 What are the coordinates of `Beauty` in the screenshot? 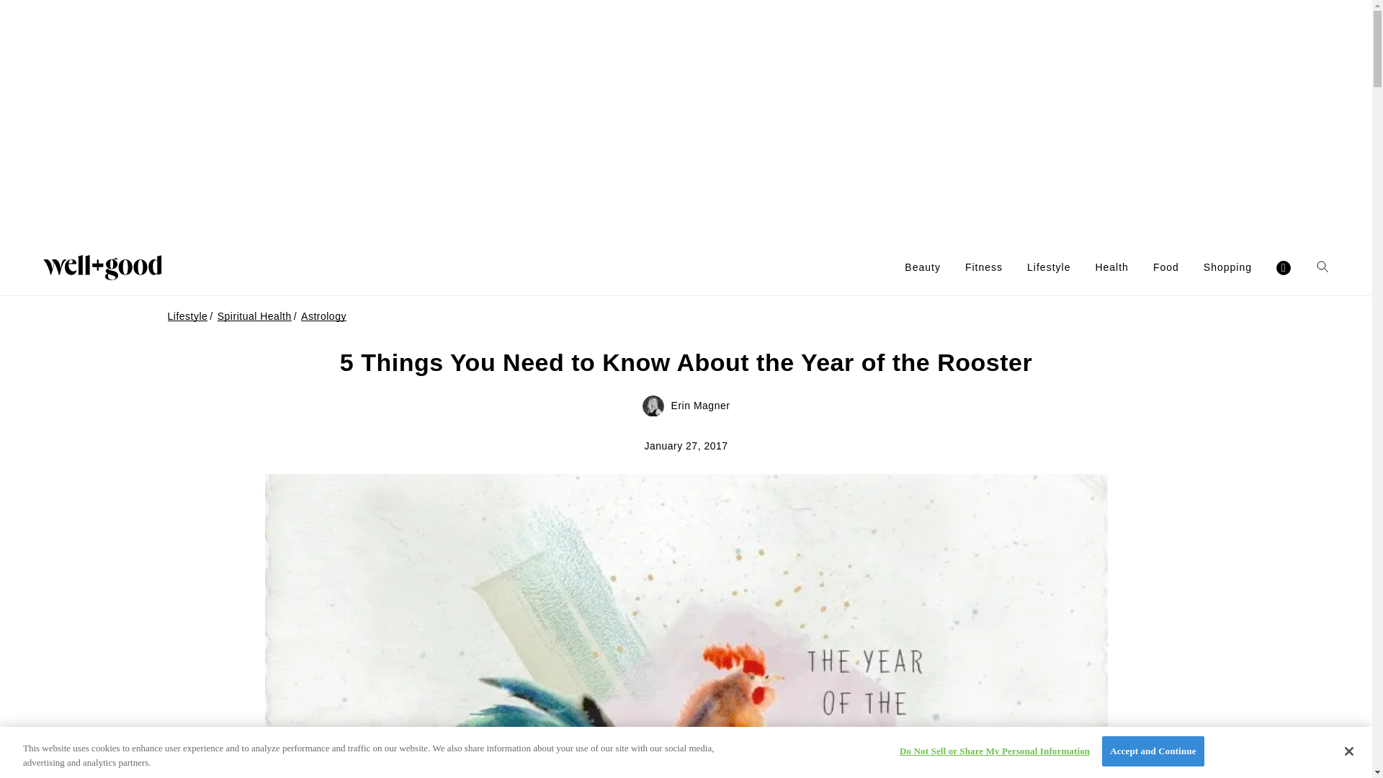 It's located at (922, 267).